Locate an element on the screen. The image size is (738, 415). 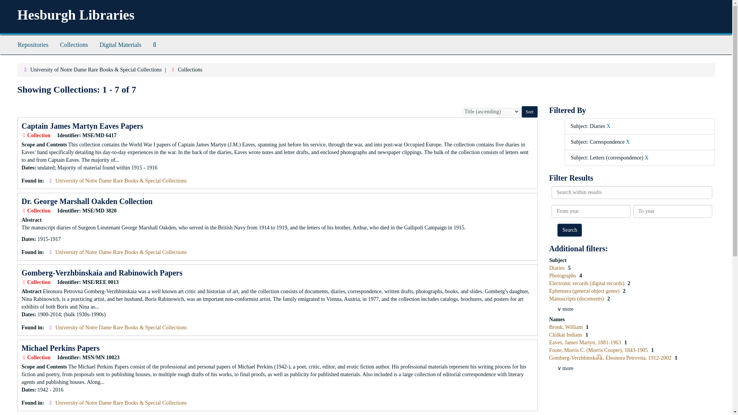
Filter By 'Diaries' is located at coordinates (557, 268).